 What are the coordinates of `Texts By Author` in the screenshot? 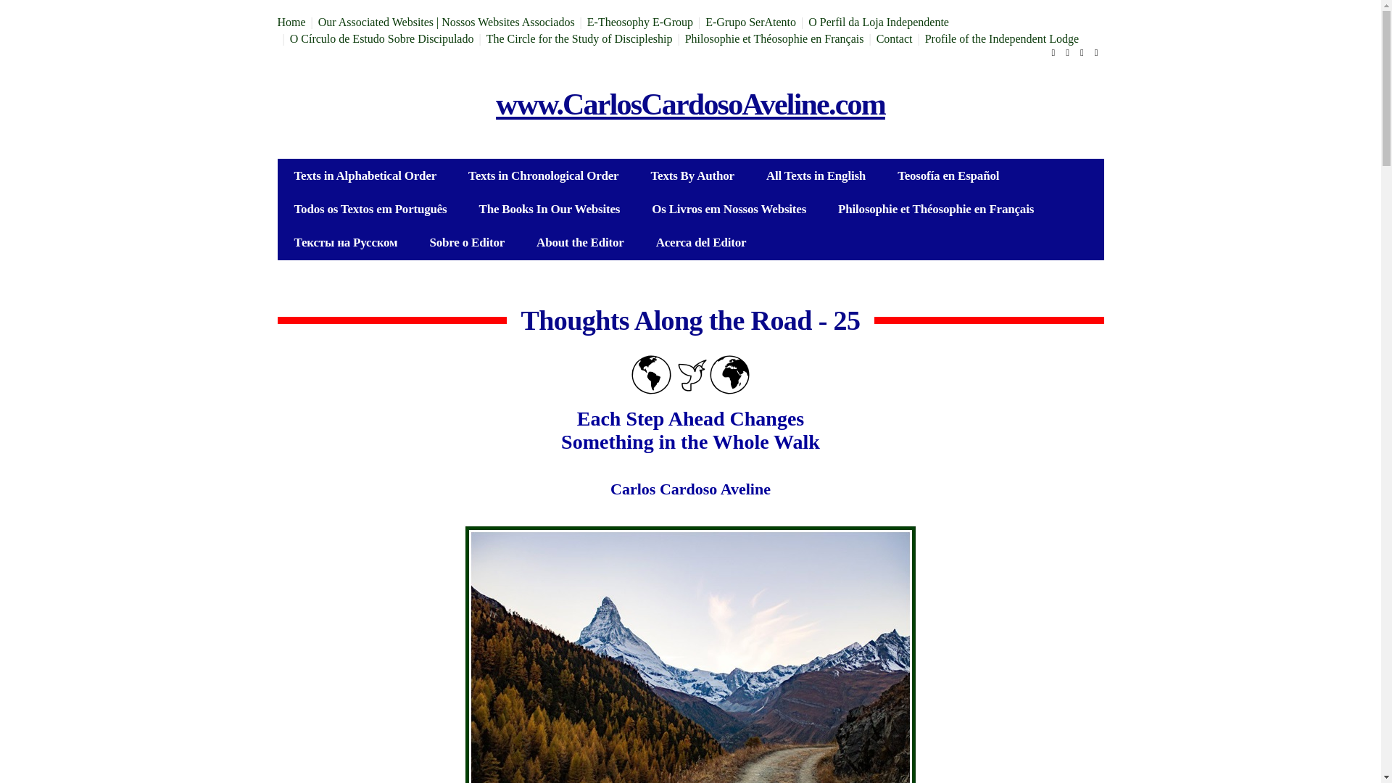 It's located at (692, 175).